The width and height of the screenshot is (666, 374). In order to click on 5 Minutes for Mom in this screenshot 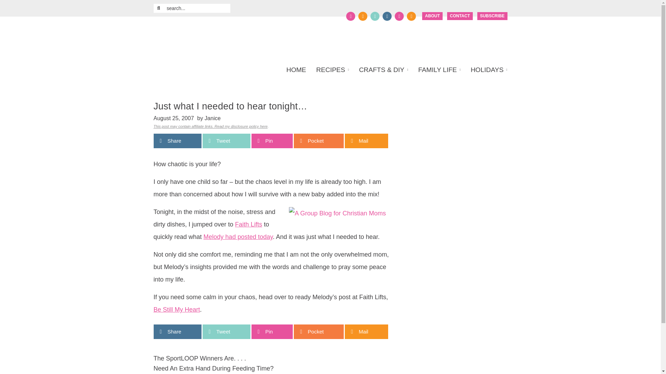, I will do `click(220, 38)`.